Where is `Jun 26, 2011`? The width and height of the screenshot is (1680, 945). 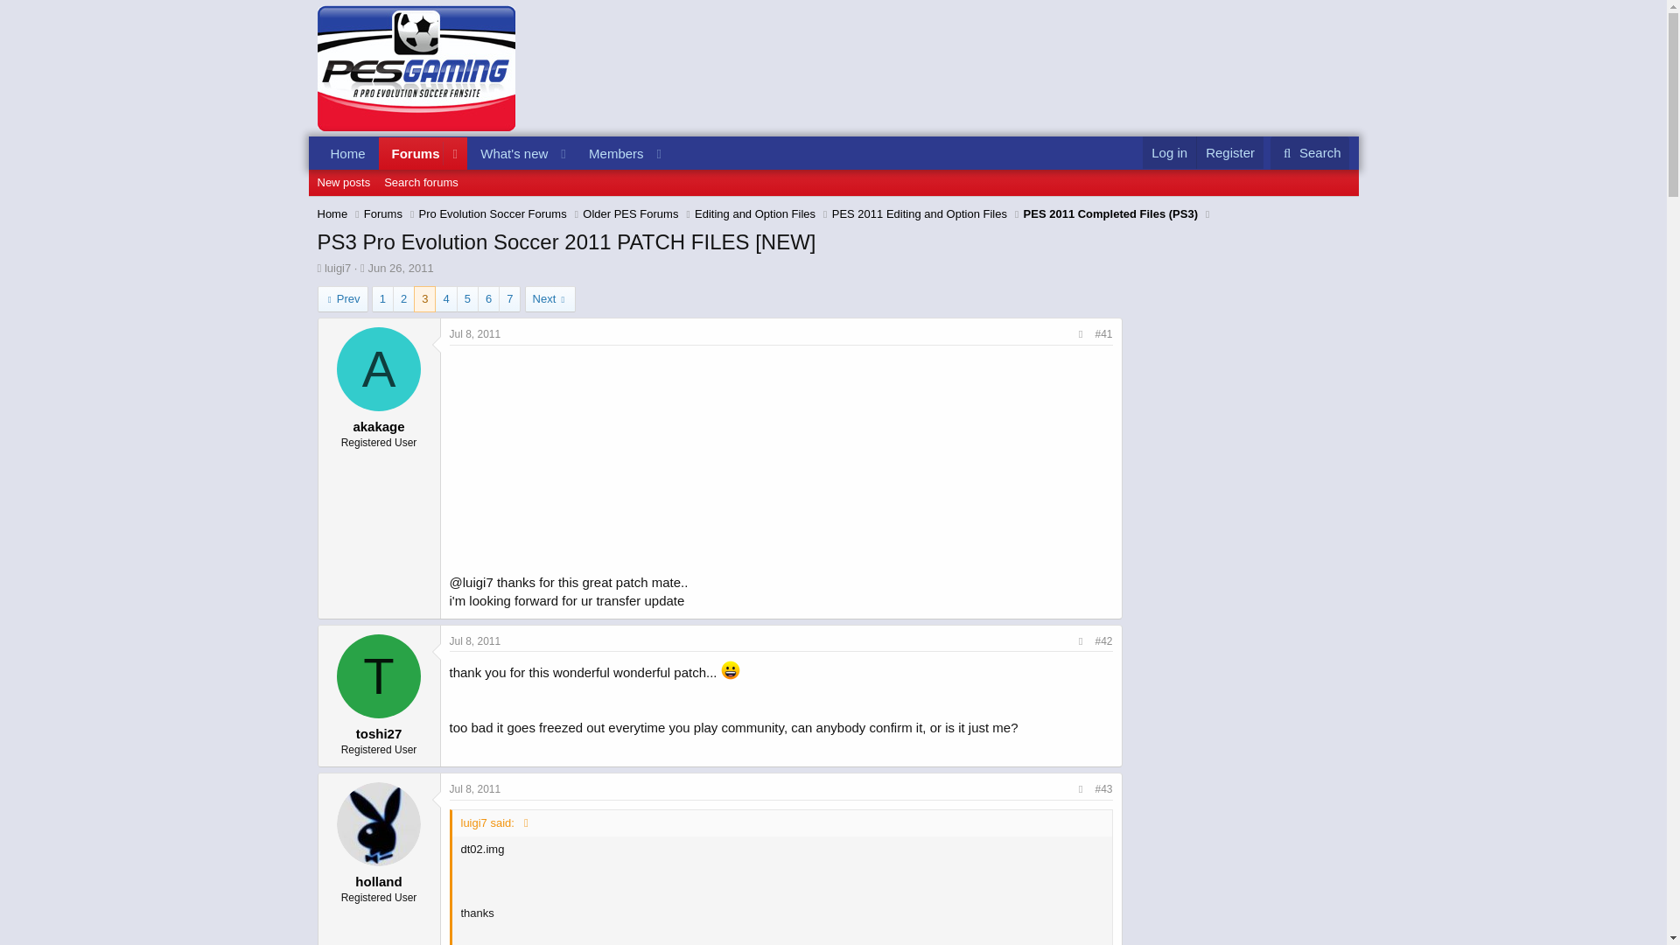
Jun 26, 2011 is located at coordinates (383, 213).